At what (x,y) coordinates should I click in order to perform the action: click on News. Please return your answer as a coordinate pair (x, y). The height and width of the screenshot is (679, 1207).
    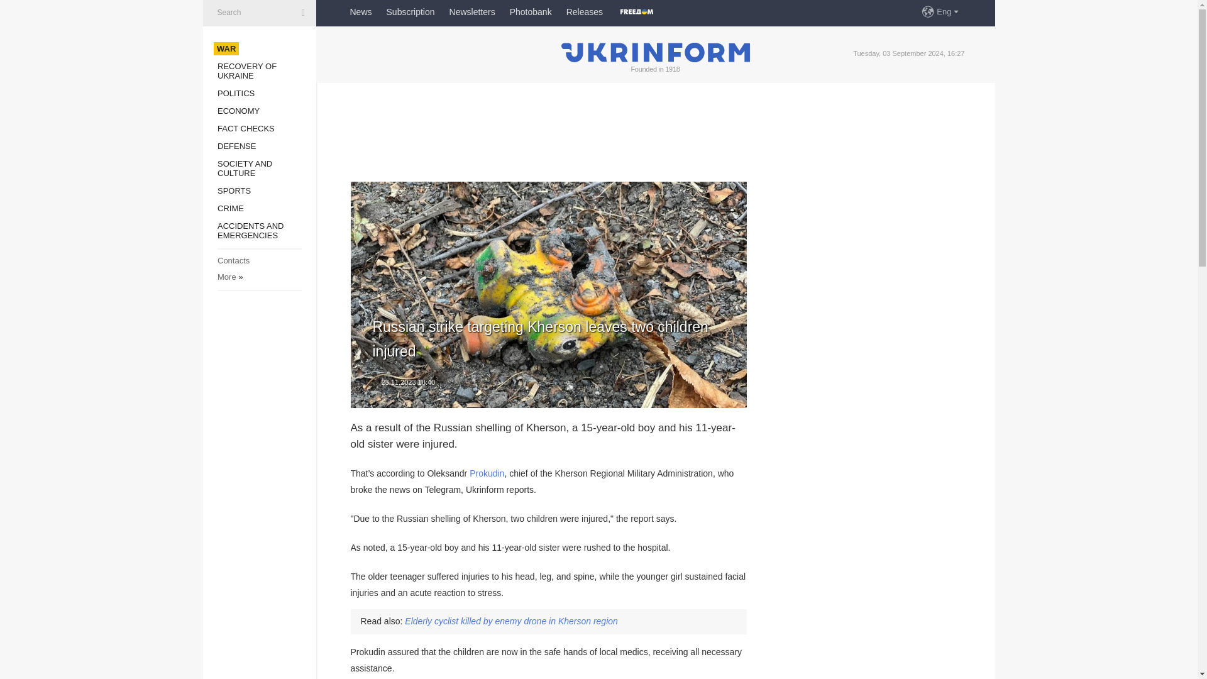
    Looking at the image, I should click on (361, 11).